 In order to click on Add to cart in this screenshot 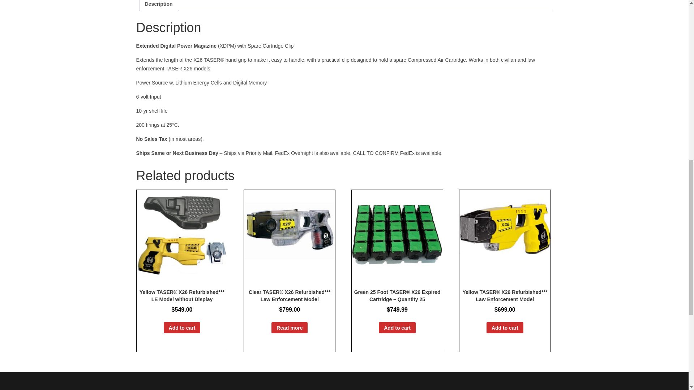, I will do `click(505, 328)`.